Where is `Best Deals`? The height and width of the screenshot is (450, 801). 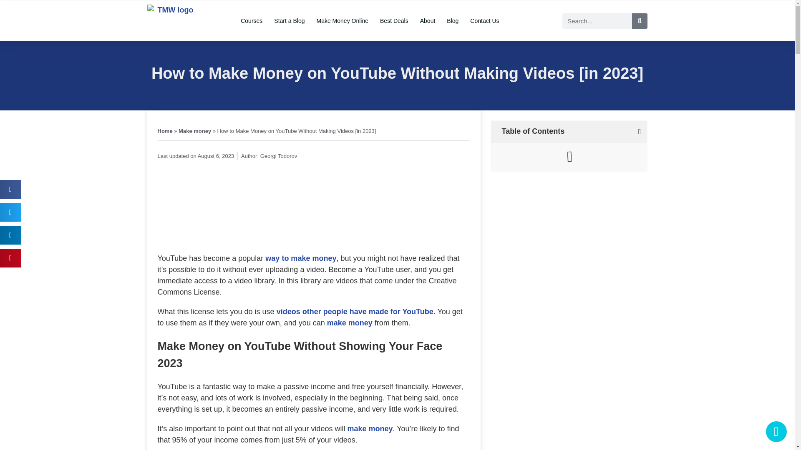
Best Deals is located at coordinates (394, 21).